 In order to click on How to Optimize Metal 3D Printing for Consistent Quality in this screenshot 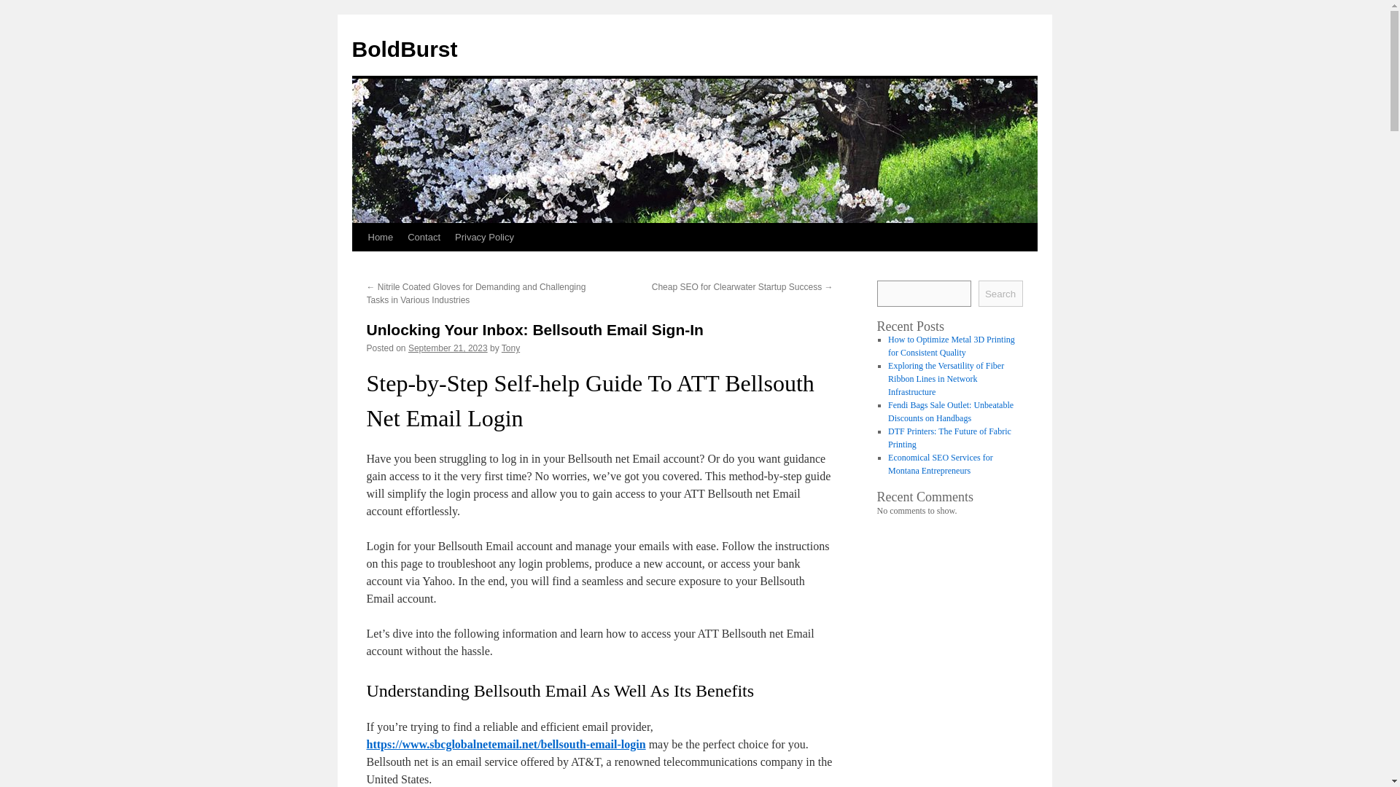, I will do `click(951, 346)`.